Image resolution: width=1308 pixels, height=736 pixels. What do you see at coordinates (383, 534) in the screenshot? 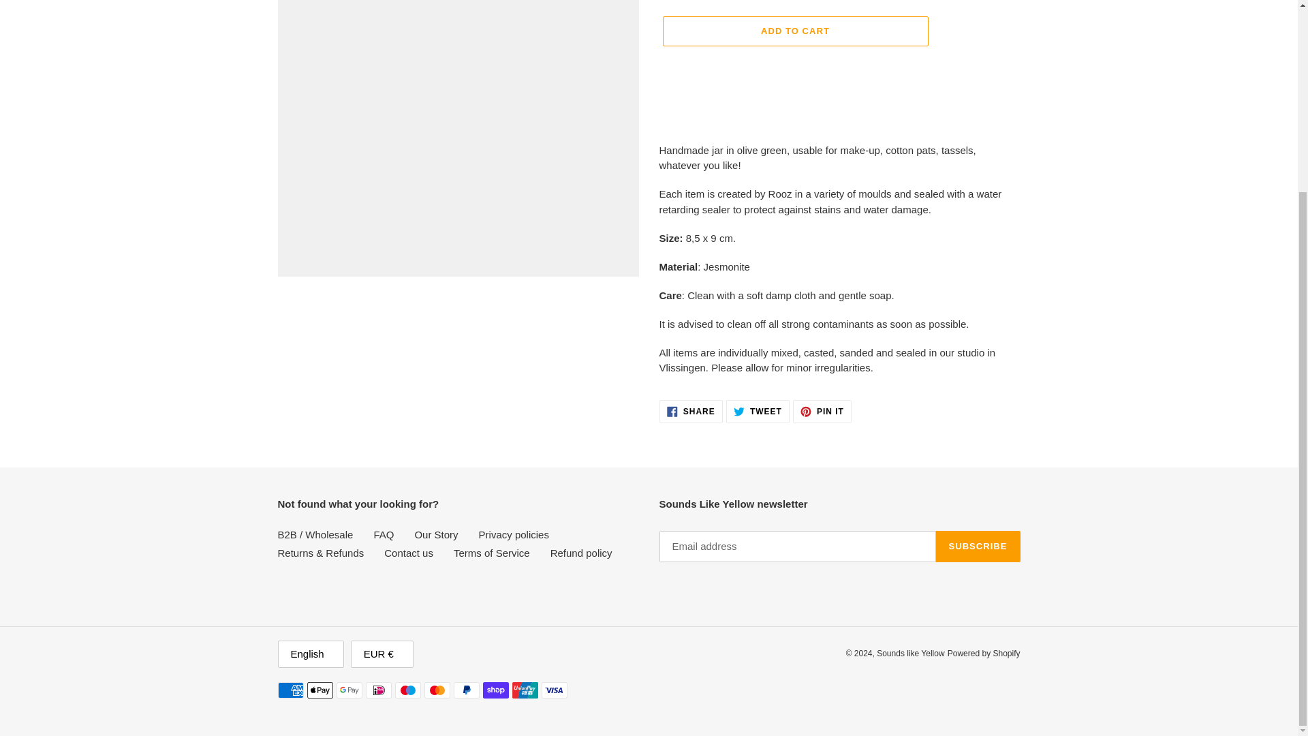
I see `Contact us` at bounding box center [383, 534].